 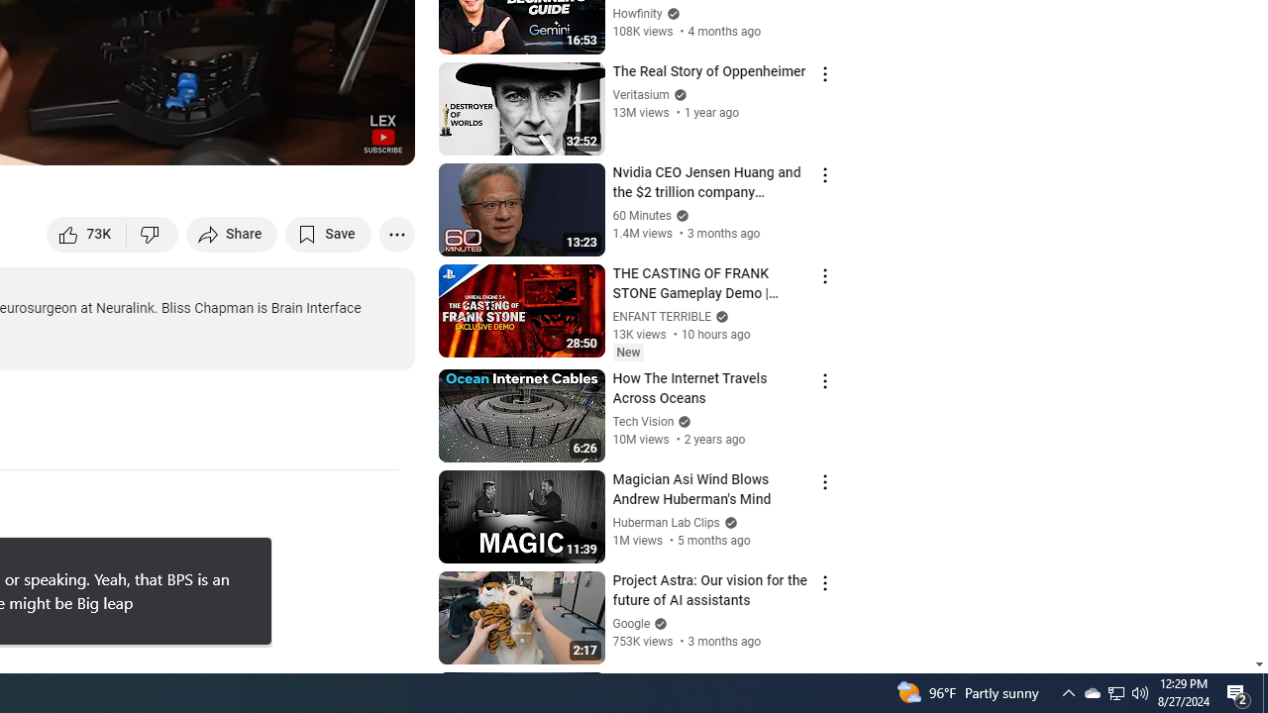 I want to click on Share, so click(x=232, y=234).